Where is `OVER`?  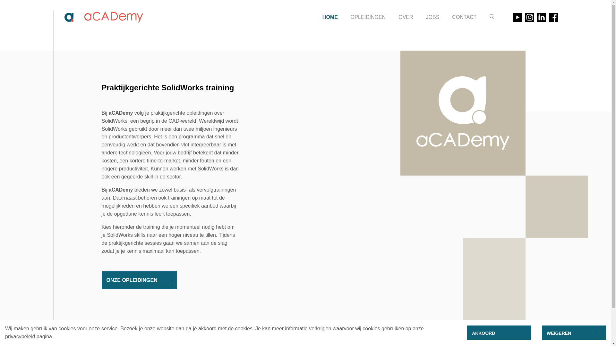
OVER is located at coordinates (406, 17).